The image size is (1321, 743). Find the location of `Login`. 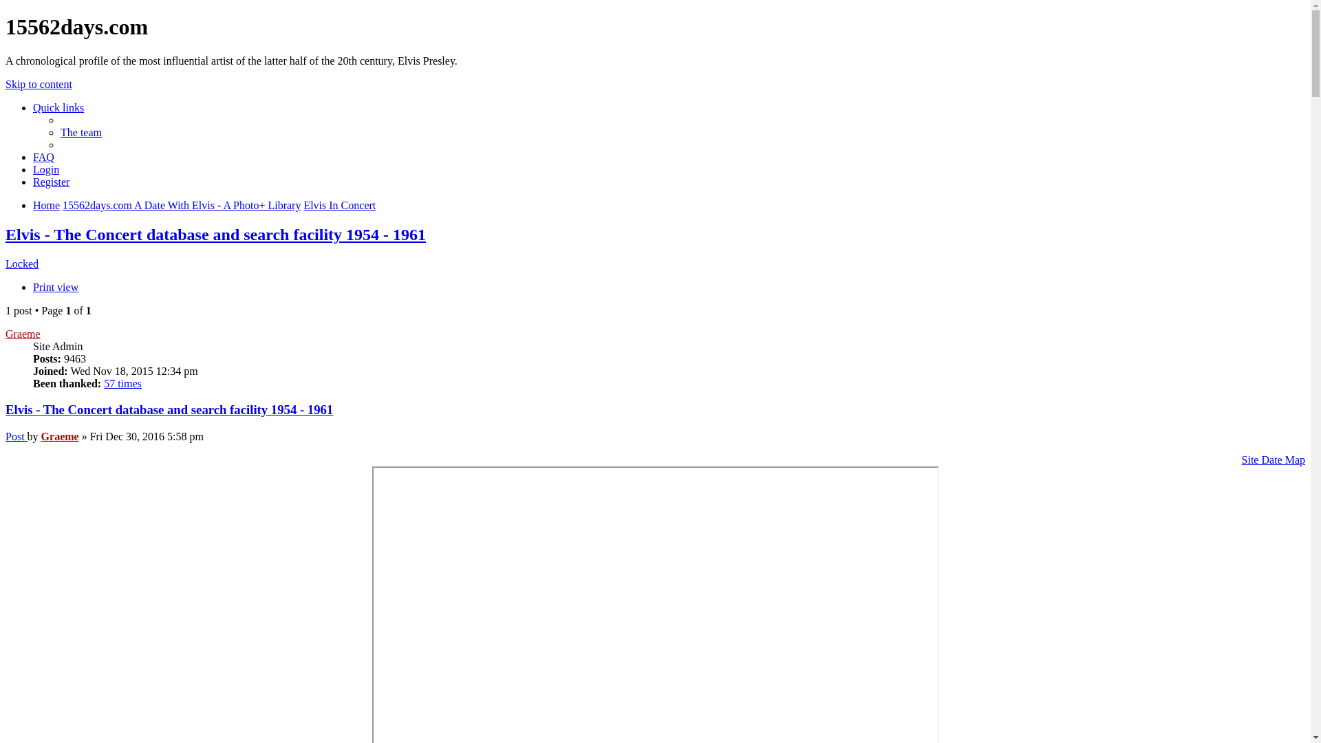

Login is located at coordinates (46, 169).